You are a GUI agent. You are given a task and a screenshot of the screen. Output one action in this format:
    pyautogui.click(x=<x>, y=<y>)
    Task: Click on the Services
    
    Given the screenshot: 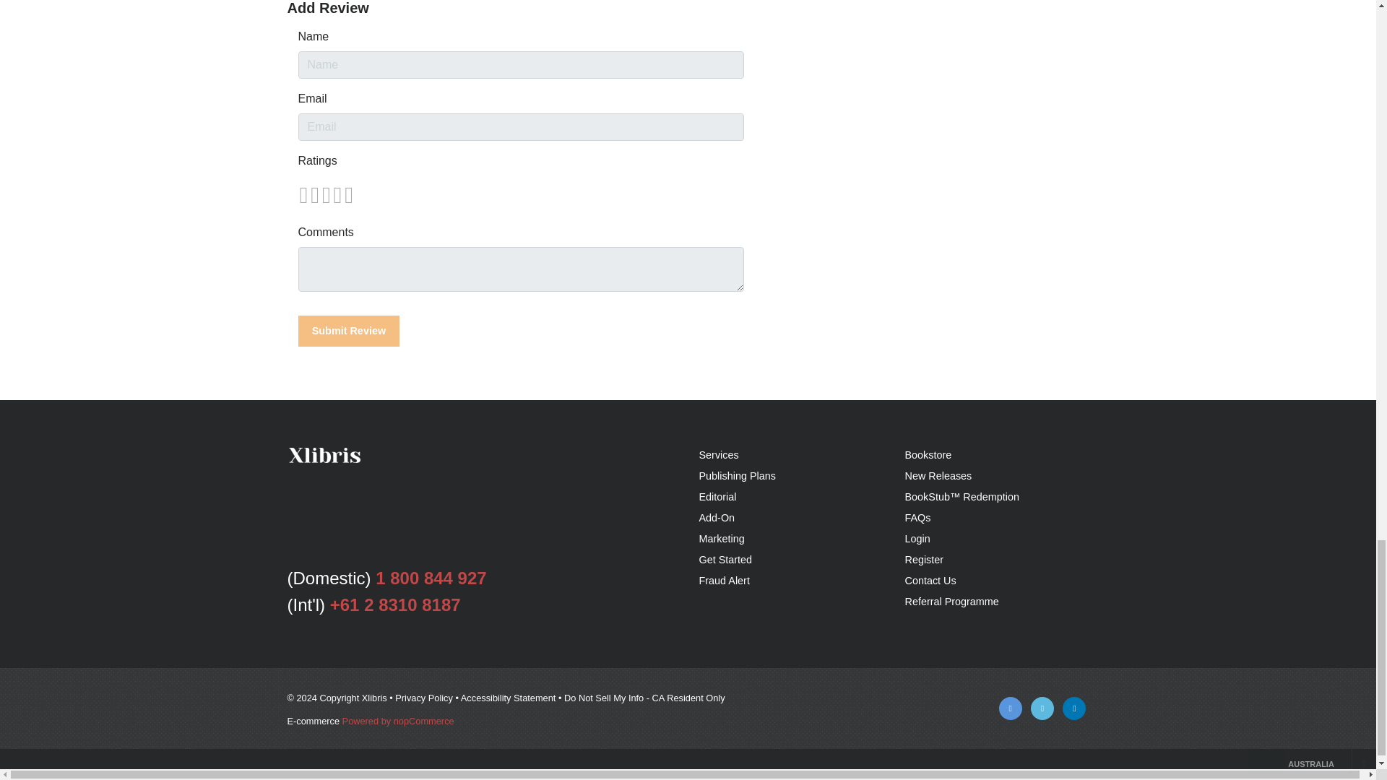 What is the action you would take?
    pyautogui.click(x=719, y=455)
    